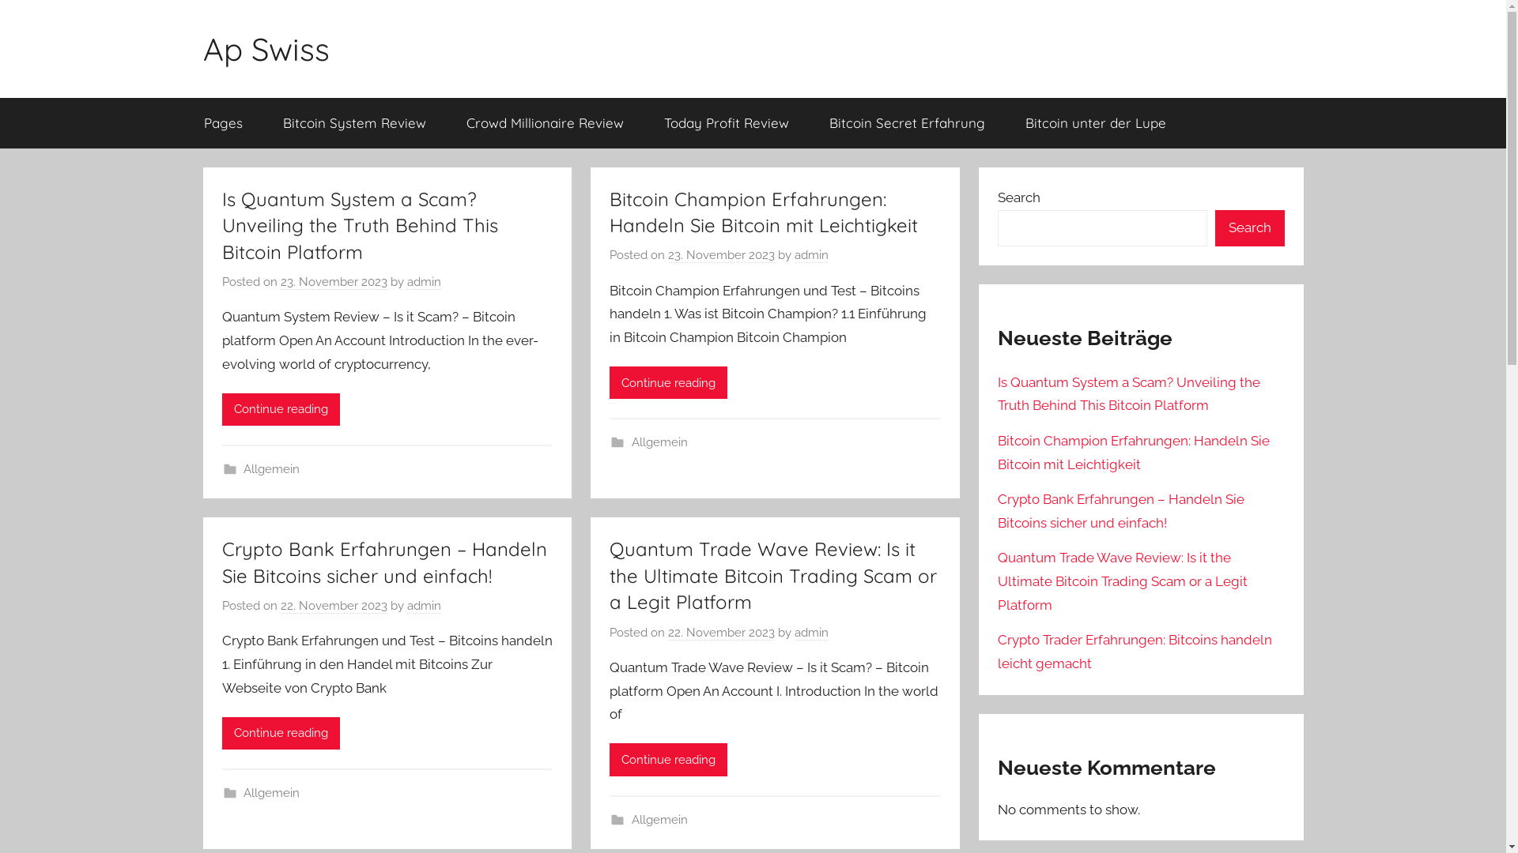  I want to click on admin, so click(424, 283).